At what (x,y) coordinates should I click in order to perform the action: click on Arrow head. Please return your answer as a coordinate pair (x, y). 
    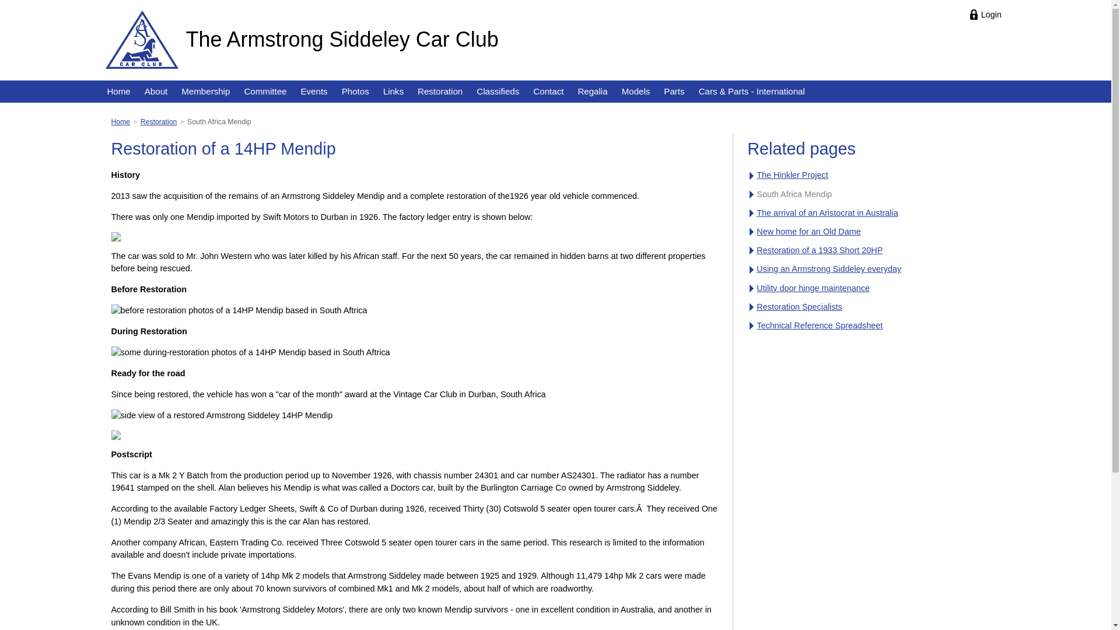
    Looking at the image, I should click on (753, 289).